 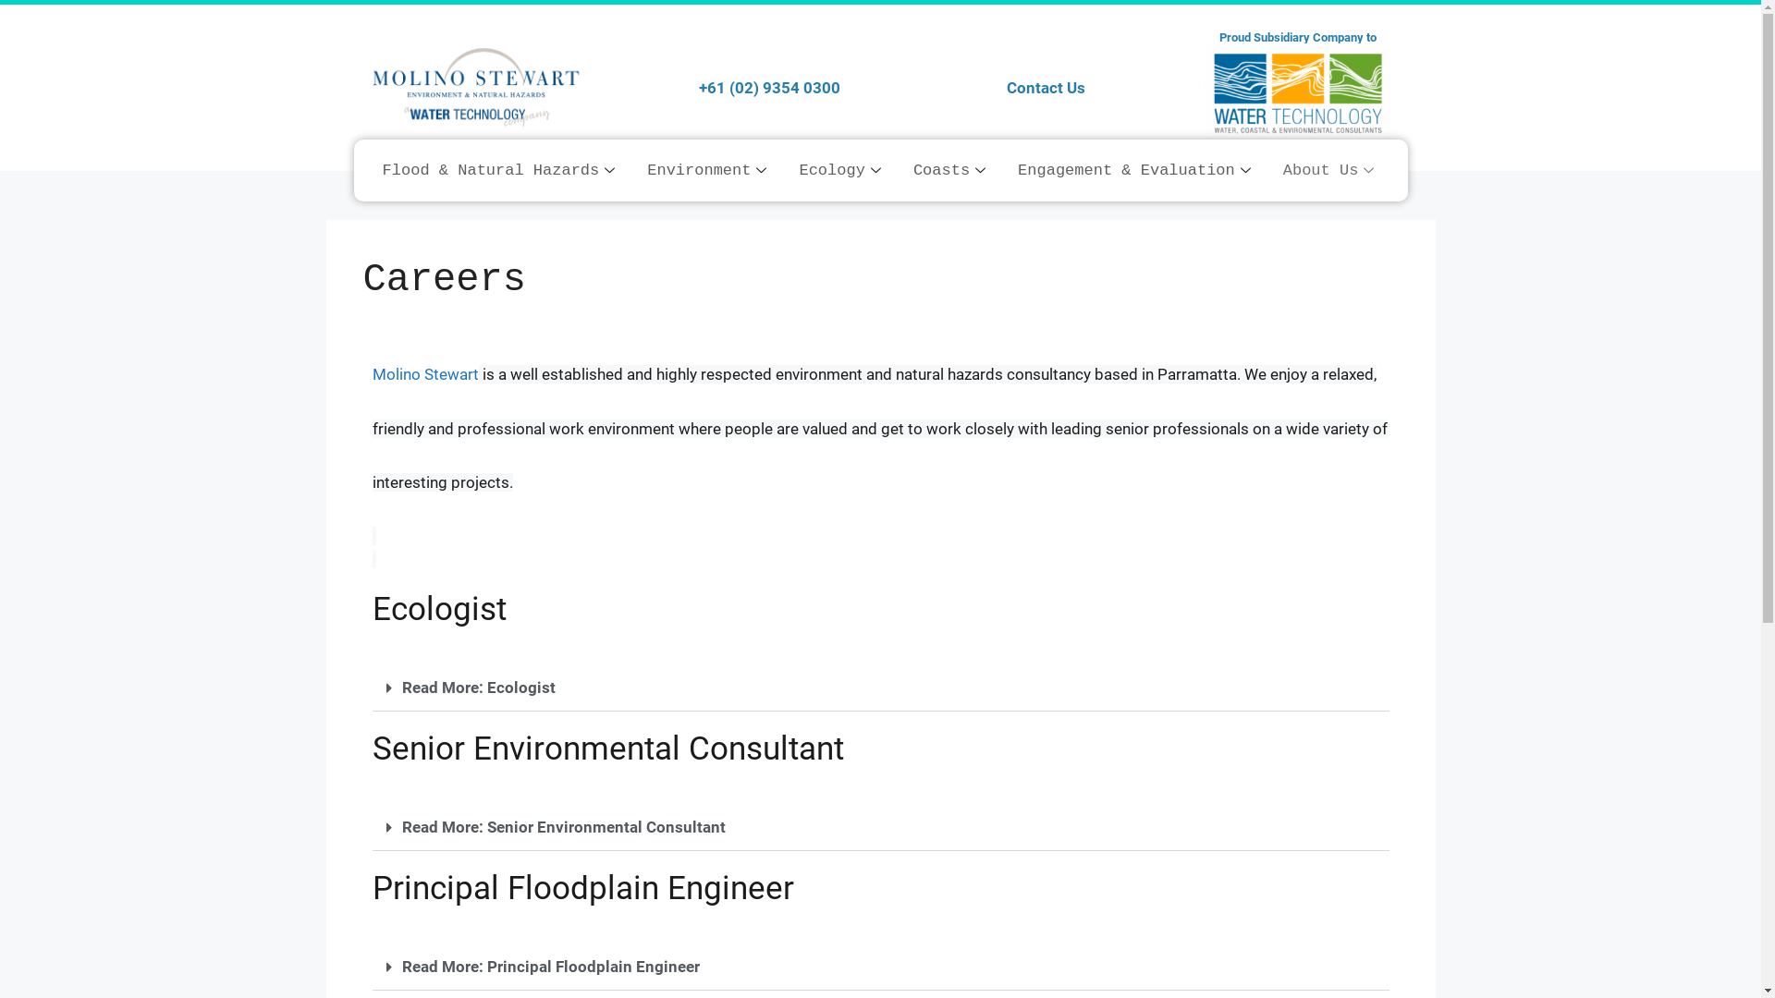 What do you see at coordinates (425, 374) in the screenshot?
I see `Molino Stewart` at bounding box center [425, 374].